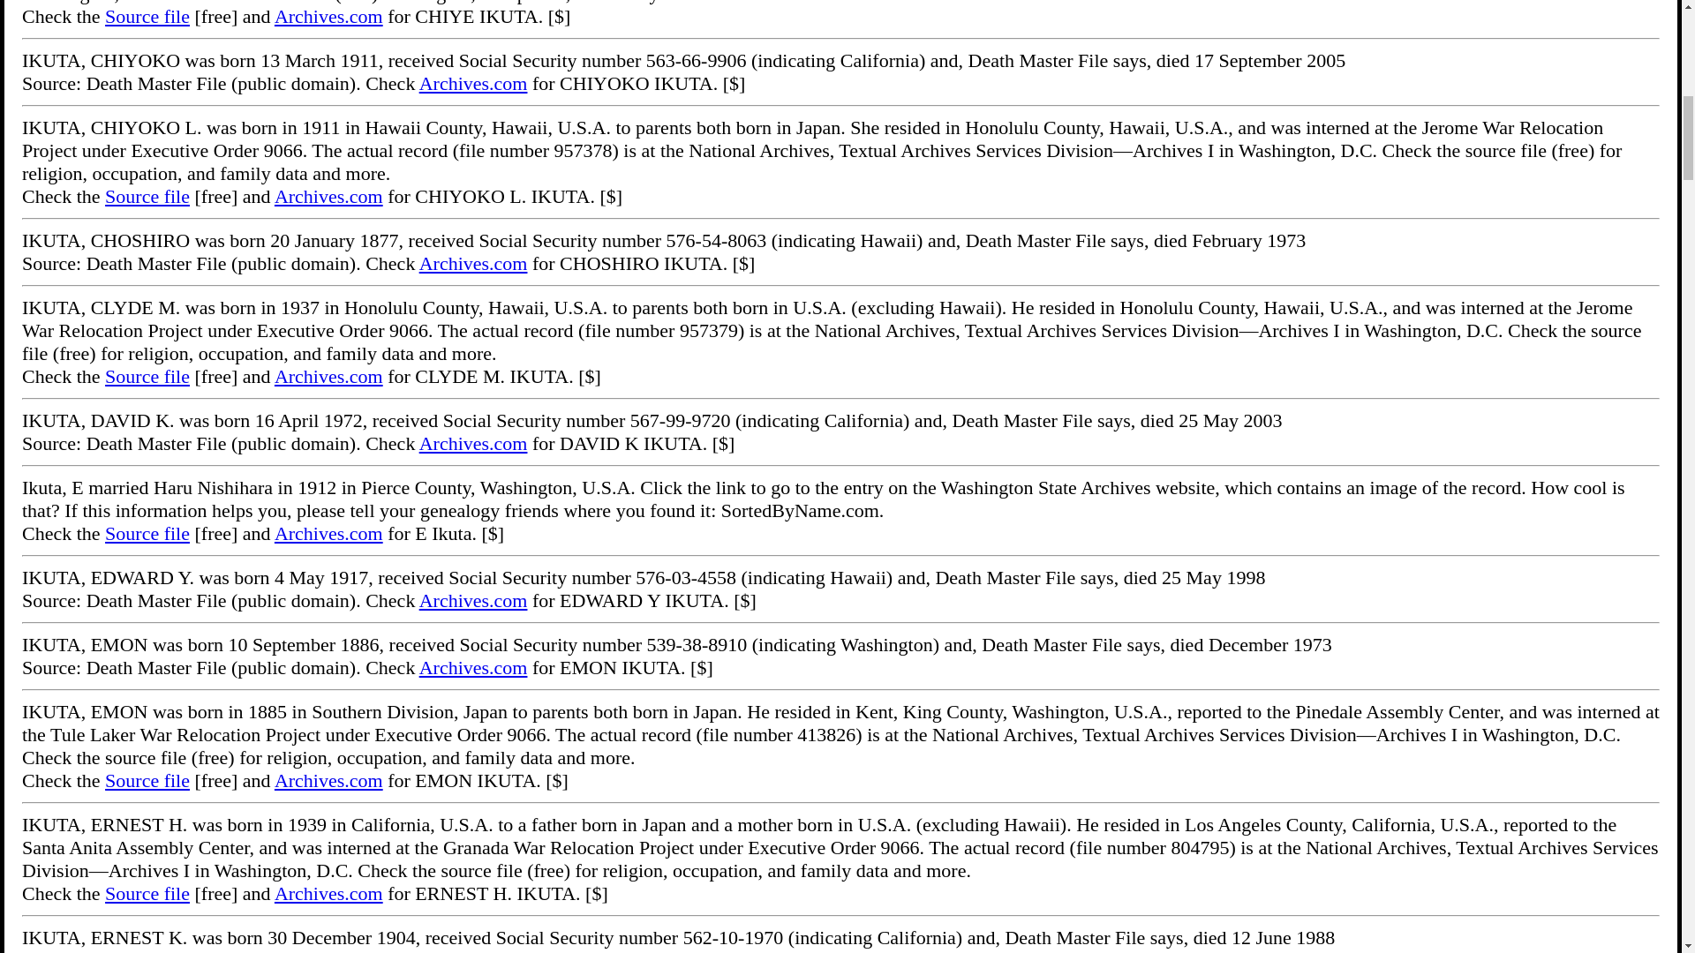 Image resolution: width=1695 pixels, height=953 pixels. What do you see at coordinates (473, 951) in the screenshot?
I see `Archives.com` at bounding box center [473, 951].